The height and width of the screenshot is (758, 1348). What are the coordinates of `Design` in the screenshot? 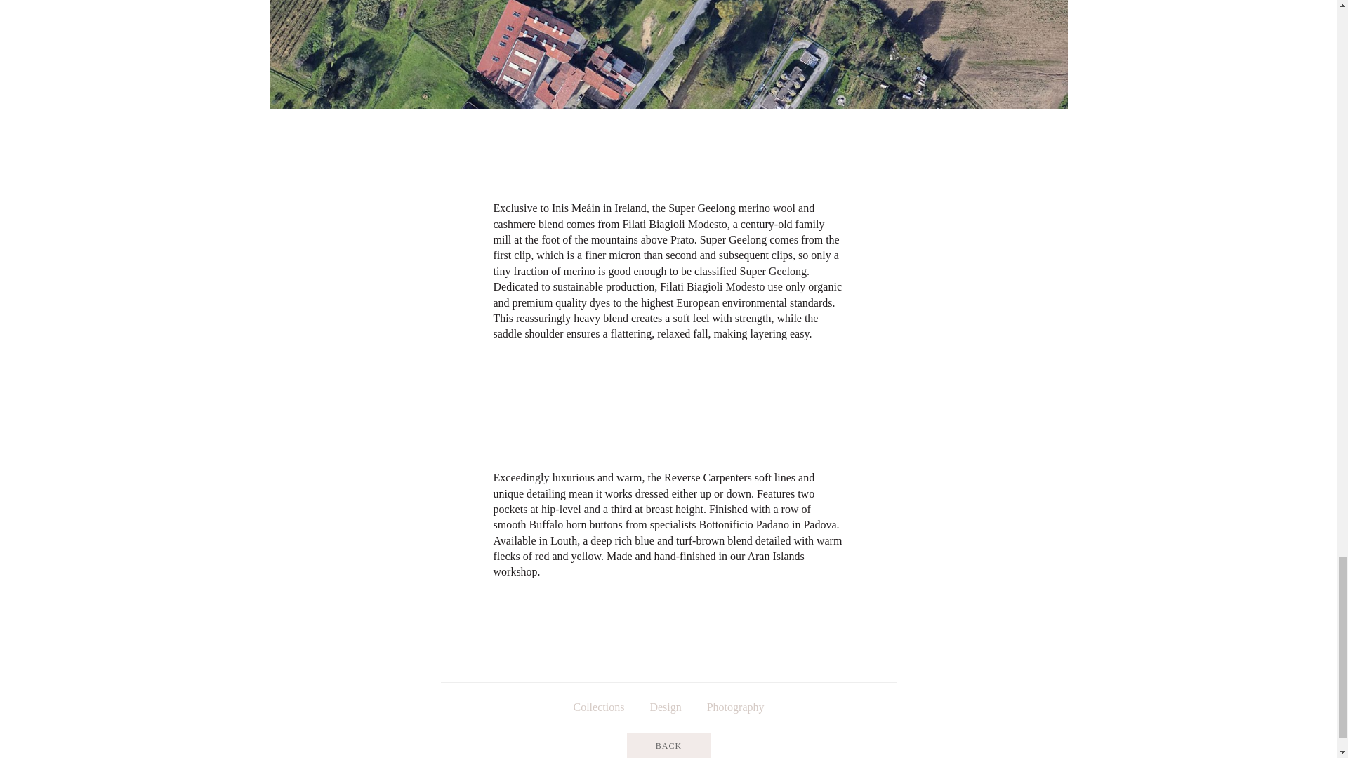 It's located at (665, 707).